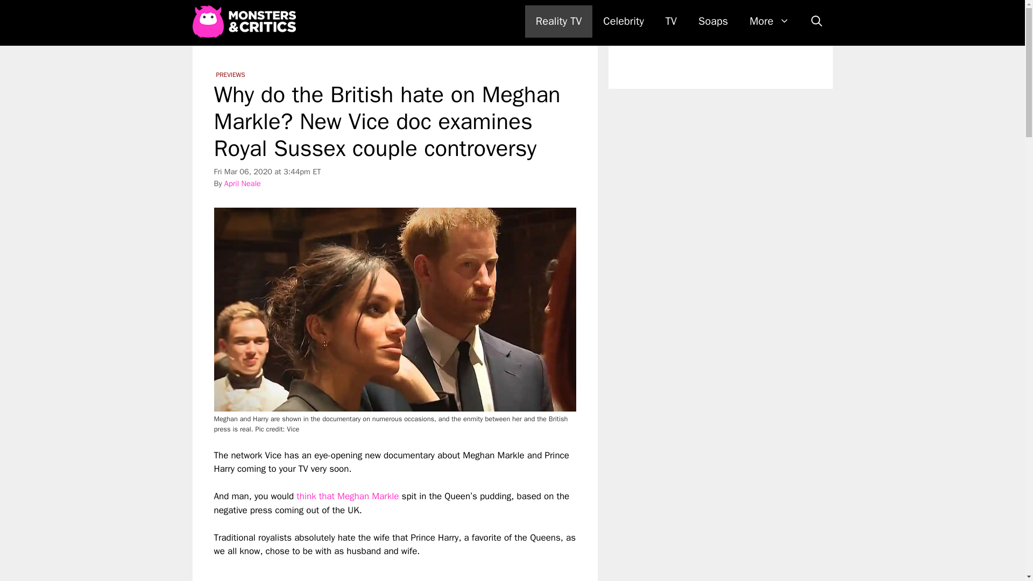 This screenshot has height=581, width=1033. What do you see at coordinates (365, 569) in the screenshot?
I see `YouTube video player` at bounding box center [365, 569].